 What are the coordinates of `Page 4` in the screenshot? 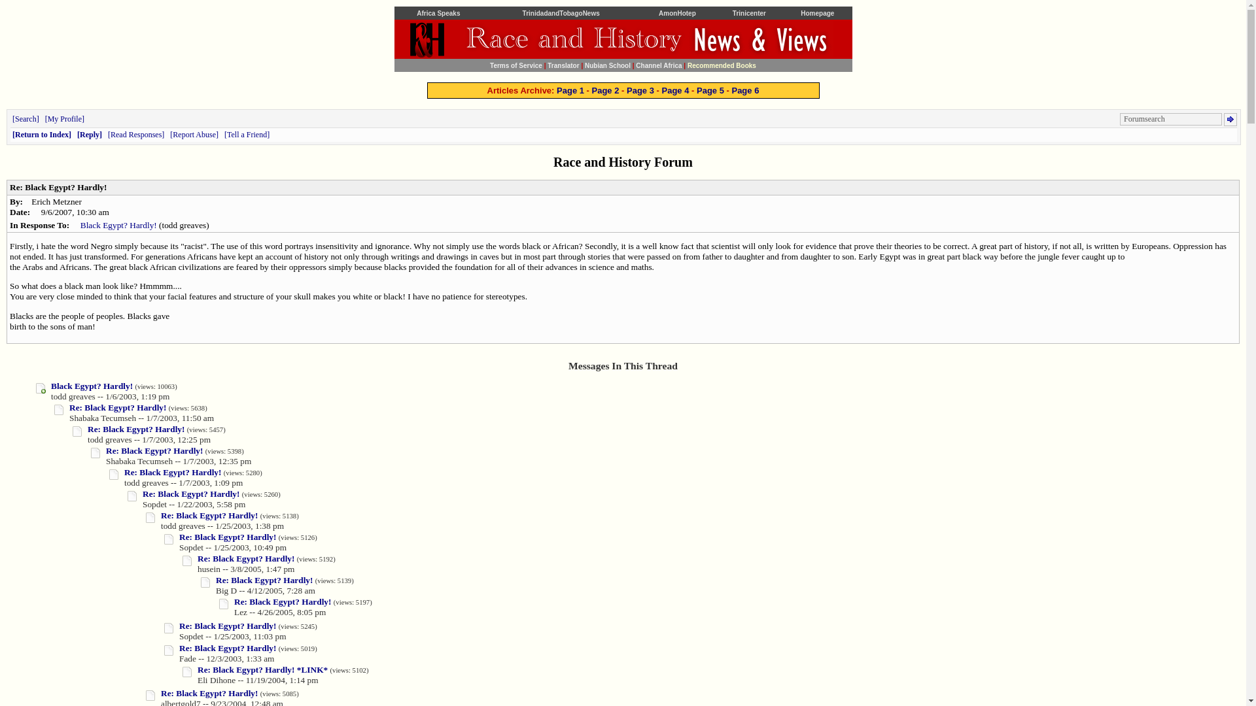 It's located at (675, 90).